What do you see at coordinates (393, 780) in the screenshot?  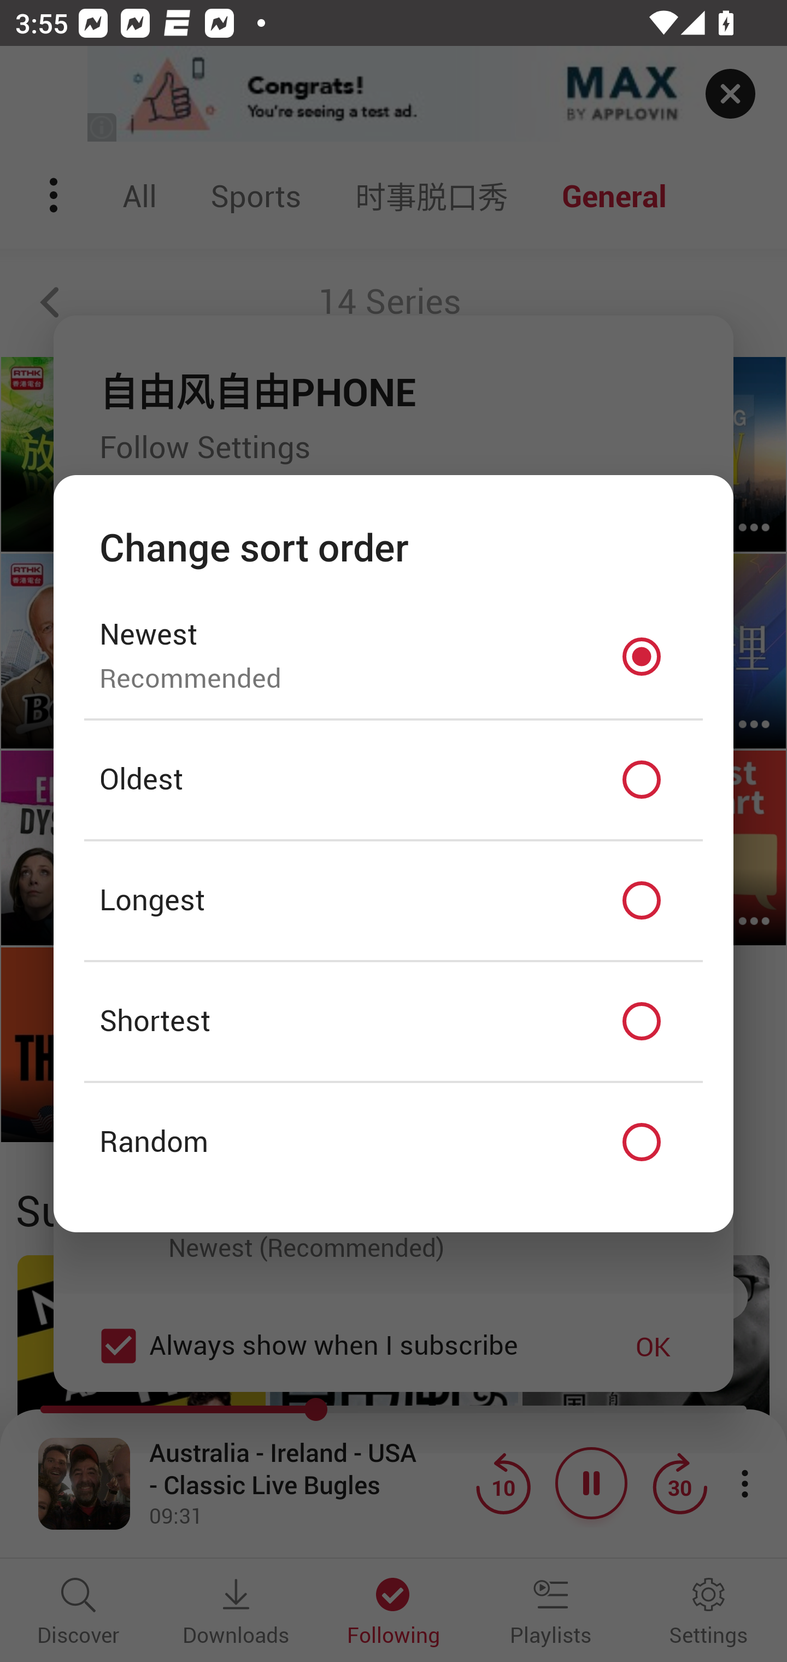 I see `Oldest` at bounding box center [393, 780].